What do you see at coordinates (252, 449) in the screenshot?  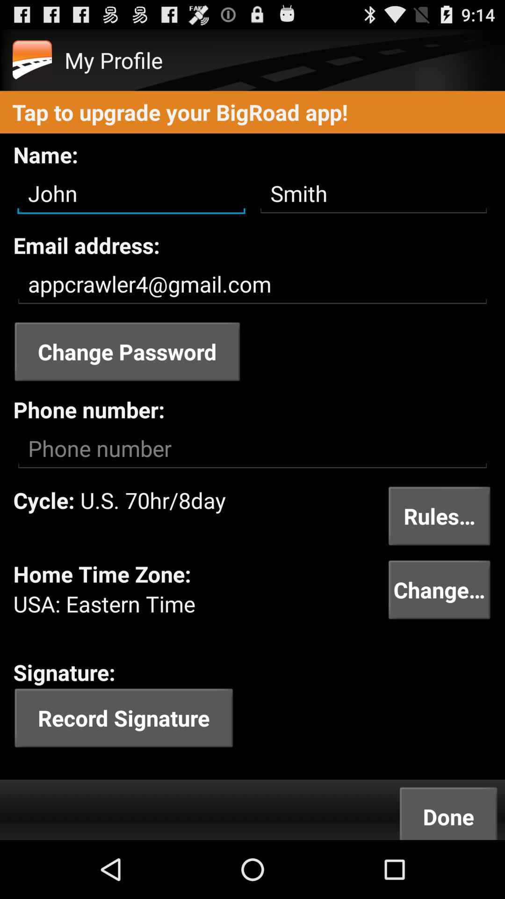 I see `put your phone number` at bounding box center [252, 449].